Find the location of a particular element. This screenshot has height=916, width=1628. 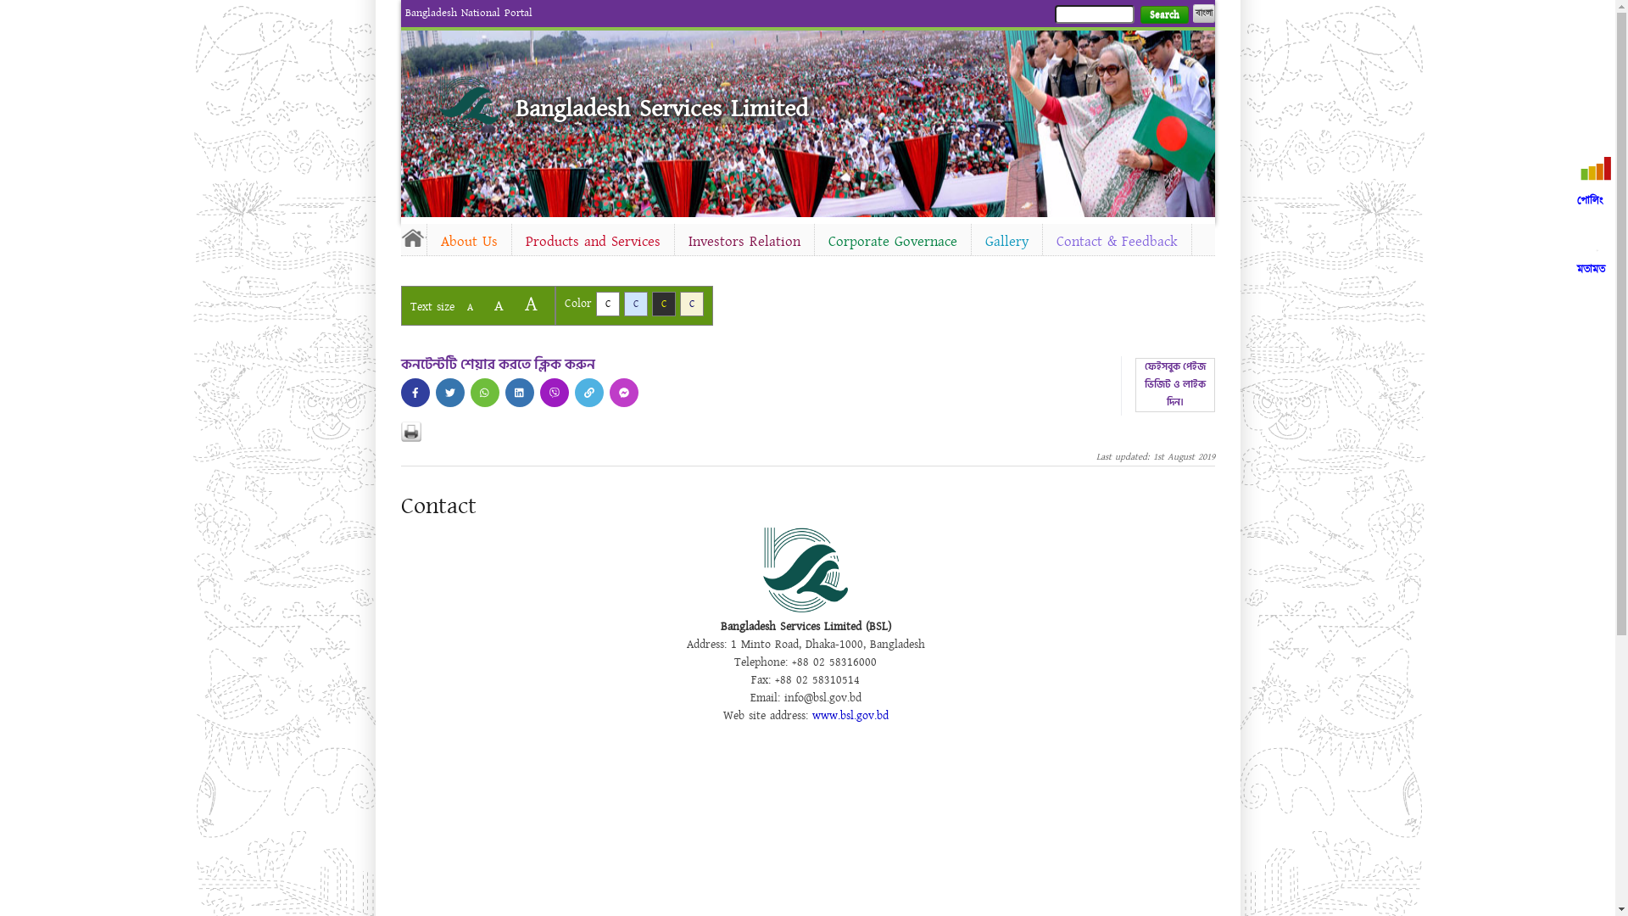

Bangladesh National Portal is located at coordinates (469, 13).